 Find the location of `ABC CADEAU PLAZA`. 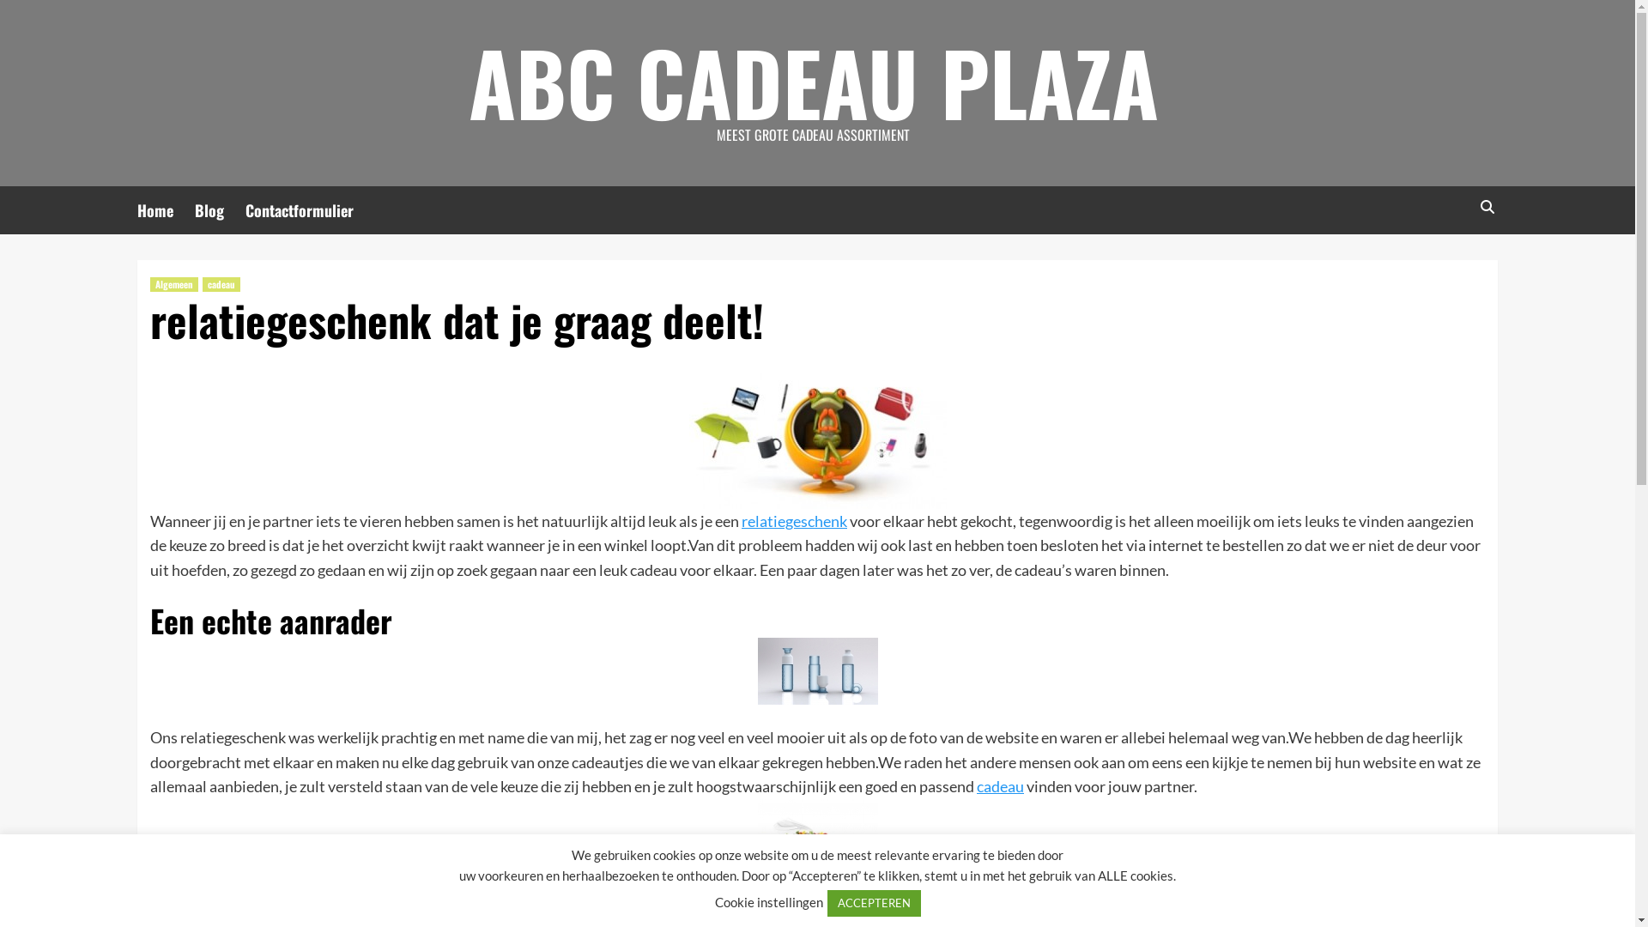

ABC CADEAU PLAZA is located at coordinates (814, 82).